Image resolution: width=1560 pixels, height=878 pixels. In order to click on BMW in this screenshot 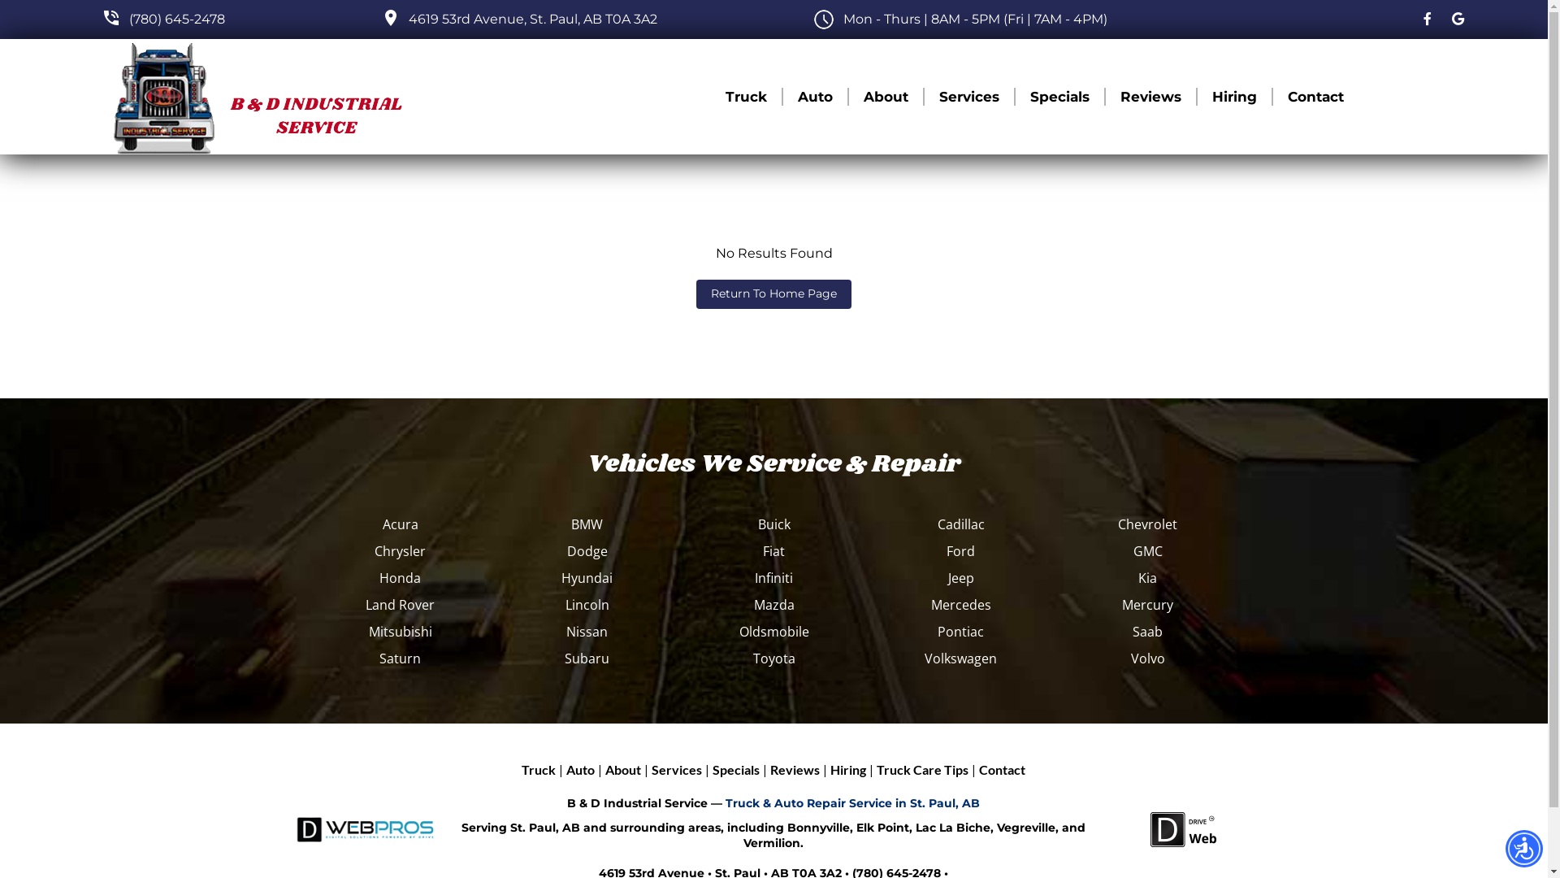, I will do `click(587, 524)`.